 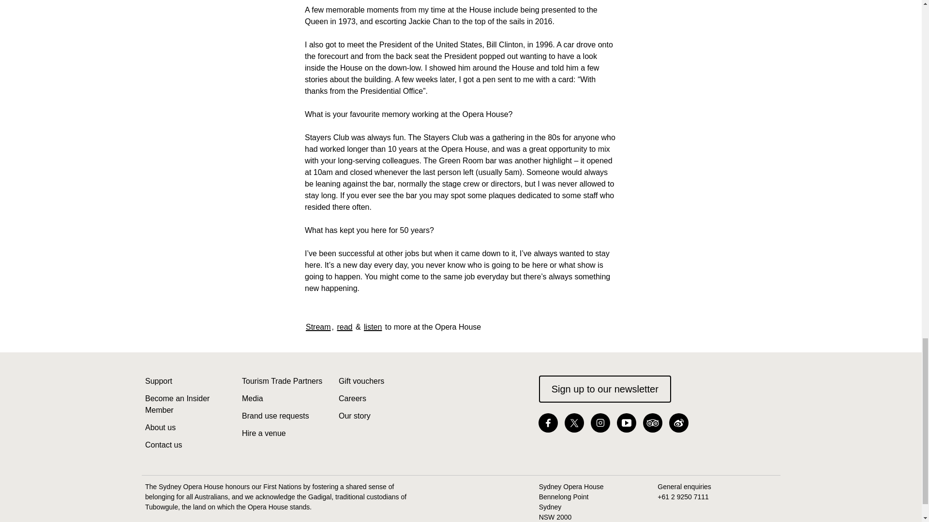 I want to click on Careers, so click(x=352, y=398).